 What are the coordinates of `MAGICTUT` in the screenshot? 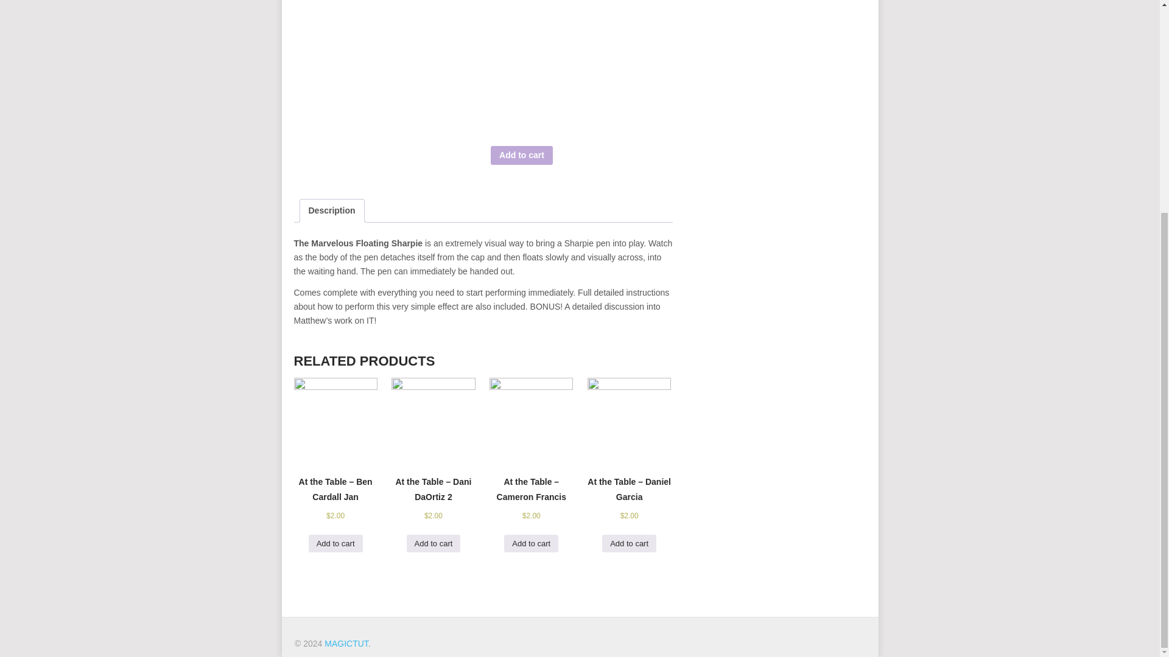 It's located at (346, 643).